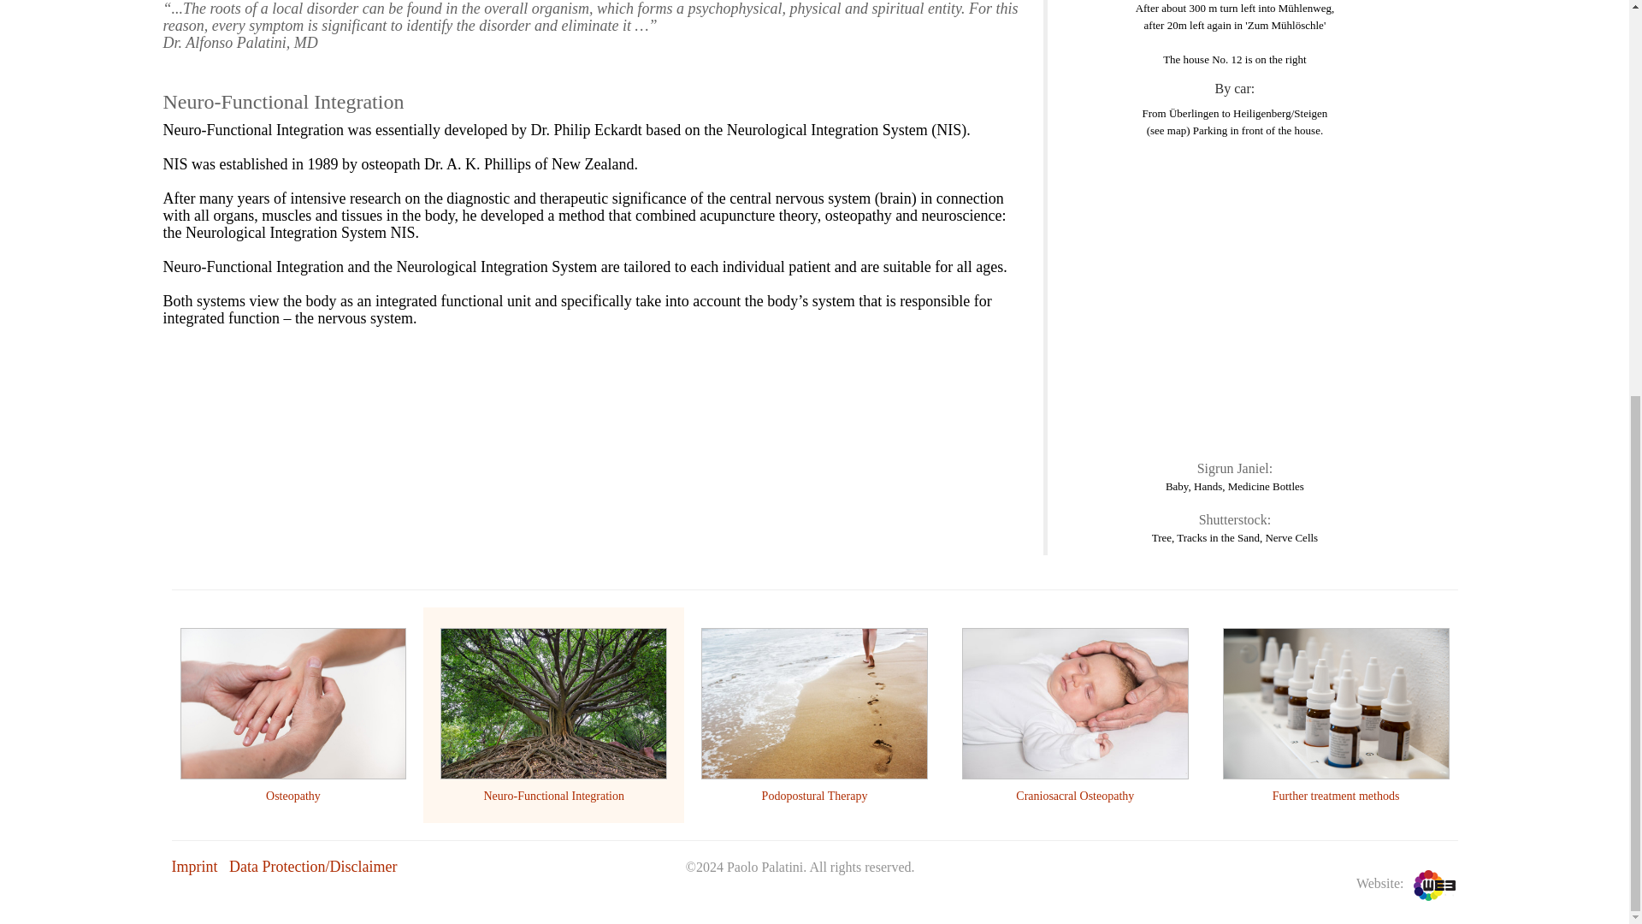 This screenshot has width=1642, height=924. What do you see at coordinates (1075, 796) in the screenshot?
I see `Craniosacral Osteopathy` at bounding box center [1075, 796].